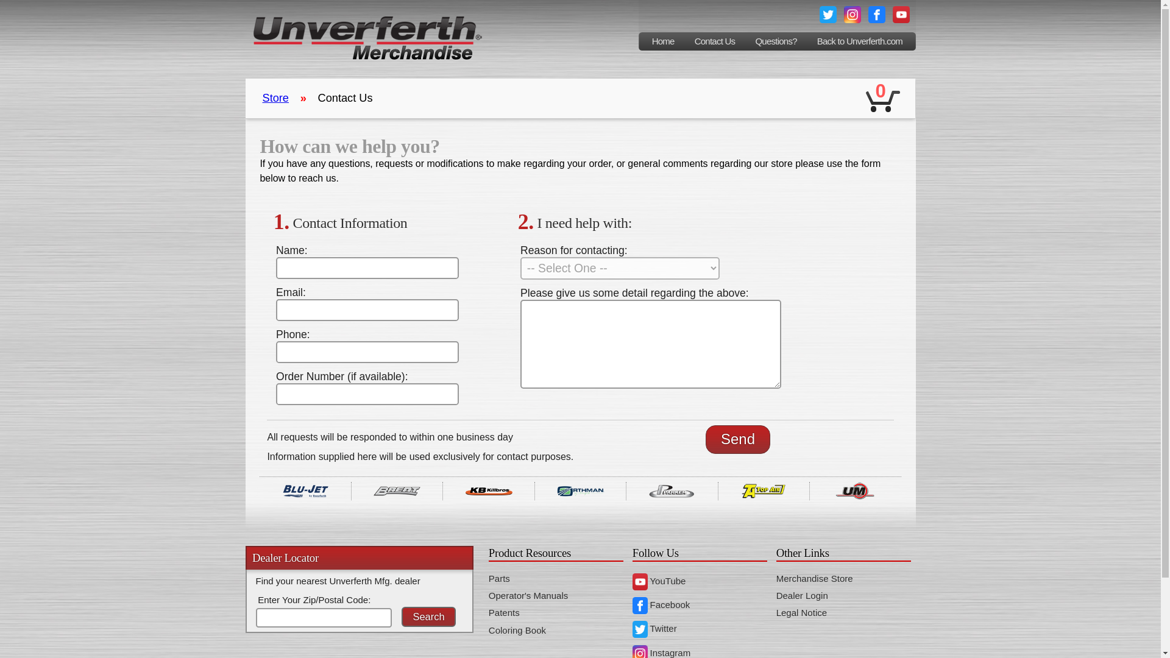 Image resolution: width=1170 pixels, height=658 pixels. I want to click on Operator's Manuals, so click(528, 595).